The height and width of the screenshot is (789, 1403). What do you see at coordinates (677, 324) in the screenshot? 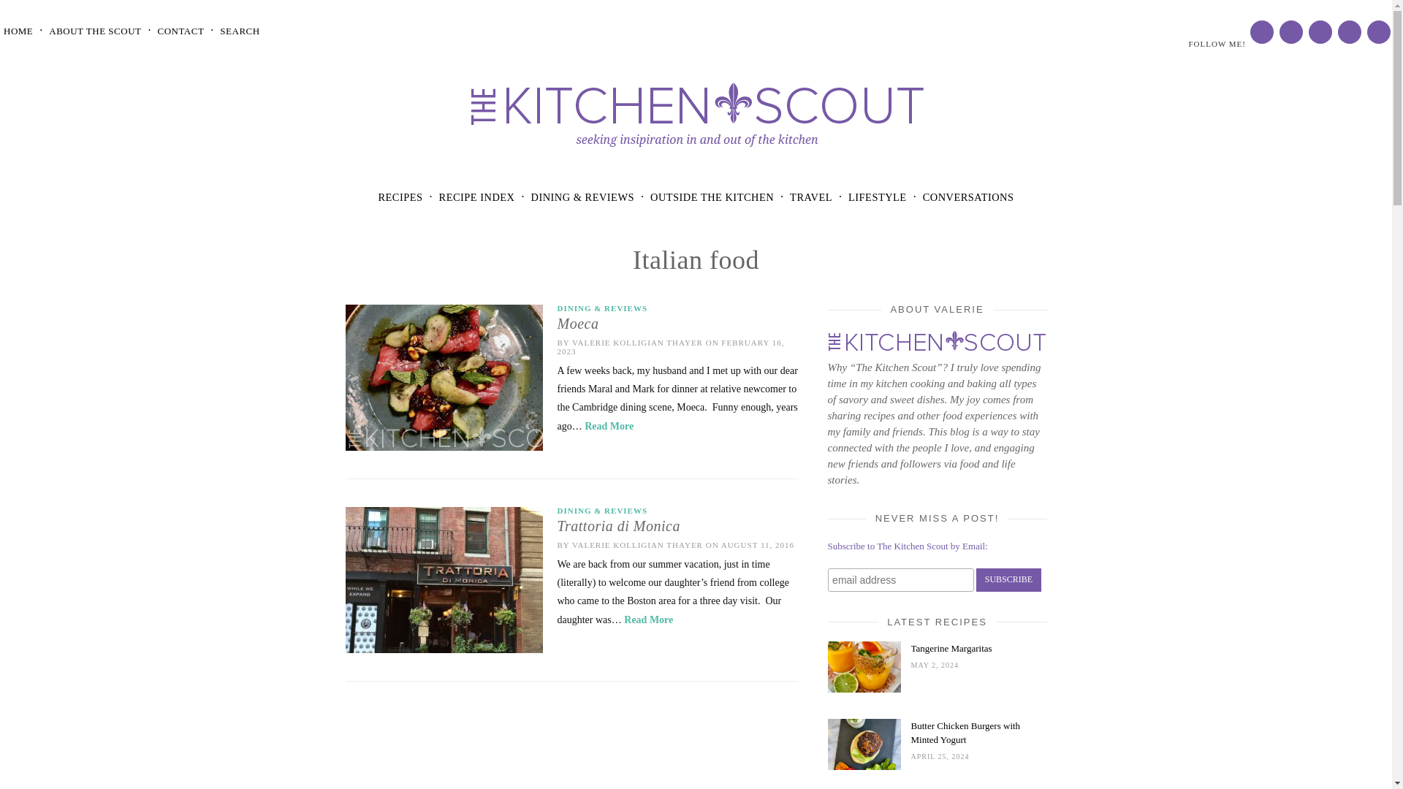
I see `Moeca` at bounding box center [677, 324].